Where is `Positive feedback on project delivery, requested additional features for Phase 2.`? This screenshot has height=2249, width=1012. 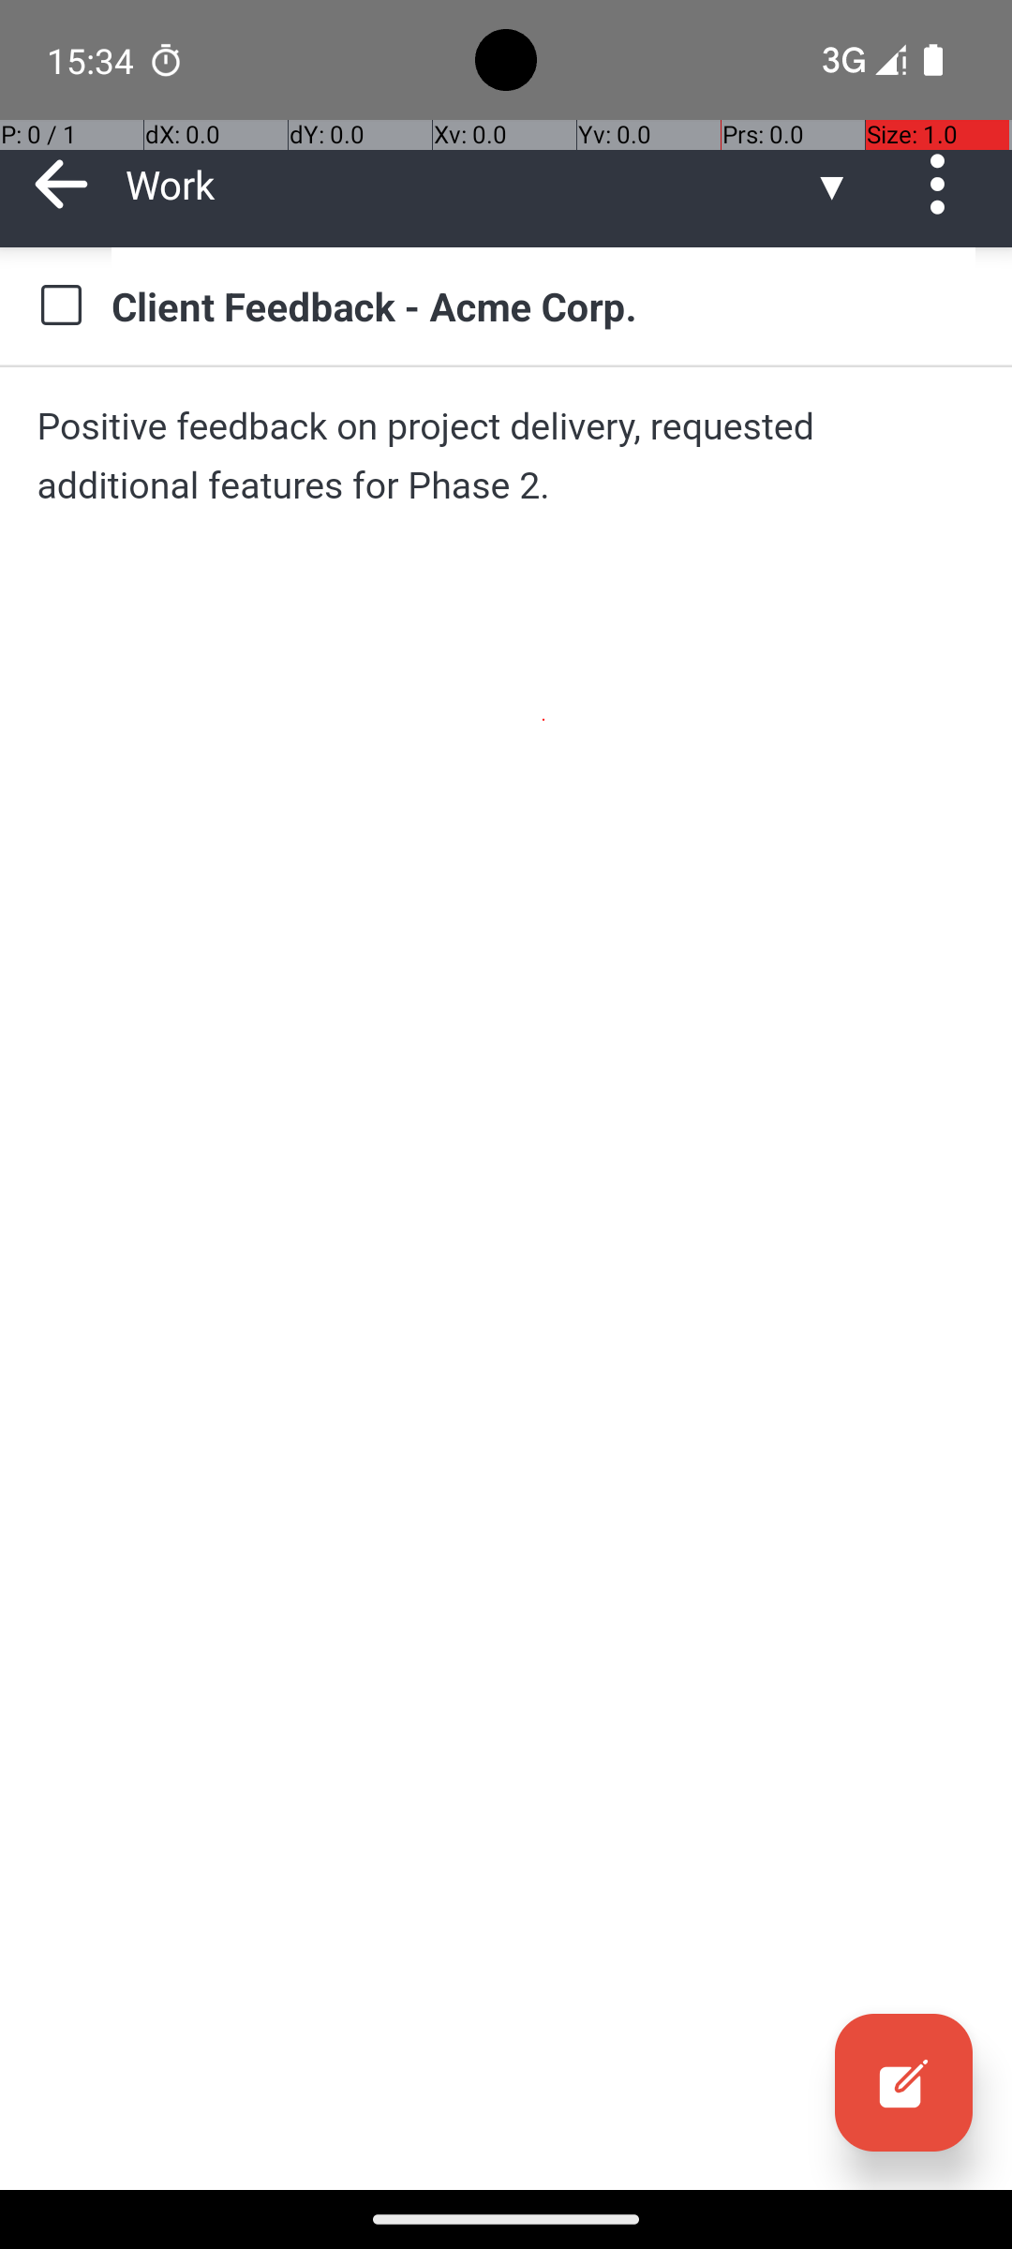 Positive feedback on project delivery, requested additional features for Phase 2. is located at coordinates (506, 455).